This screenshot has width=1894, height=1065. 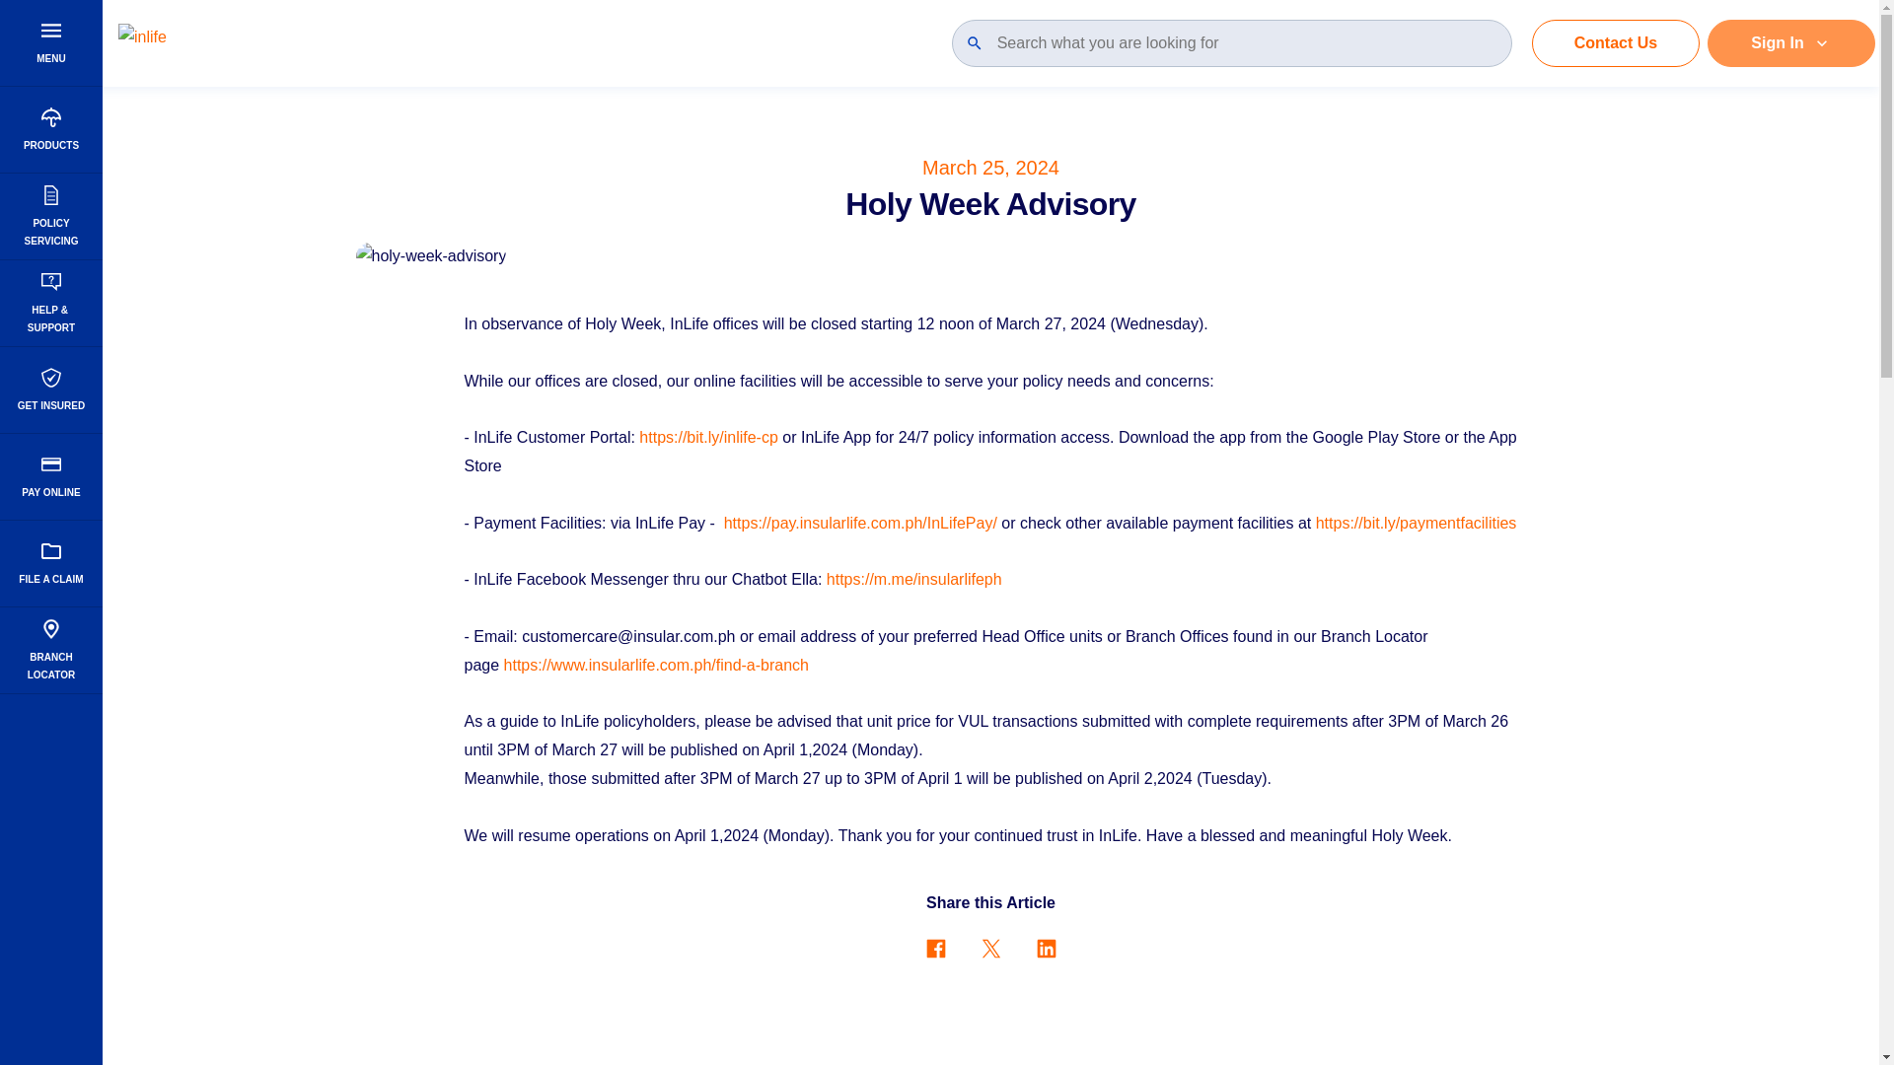 What do you see at coordinates (51, 43) in the screenshot?
I see `Contact Us` at bounding box center [51, 43].